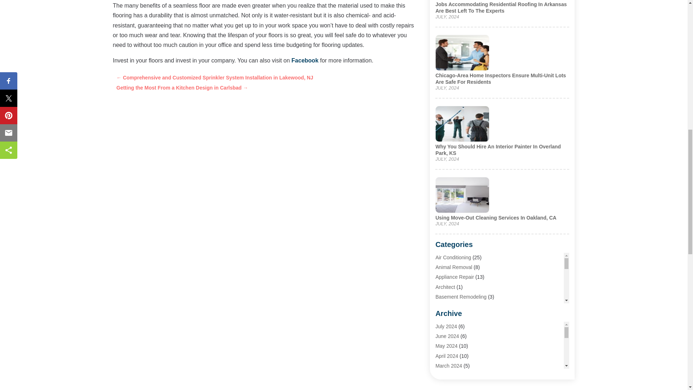 The height and width of the screenshot is (390, 693). I want to click on Appliance Repair, so click(454, 277).